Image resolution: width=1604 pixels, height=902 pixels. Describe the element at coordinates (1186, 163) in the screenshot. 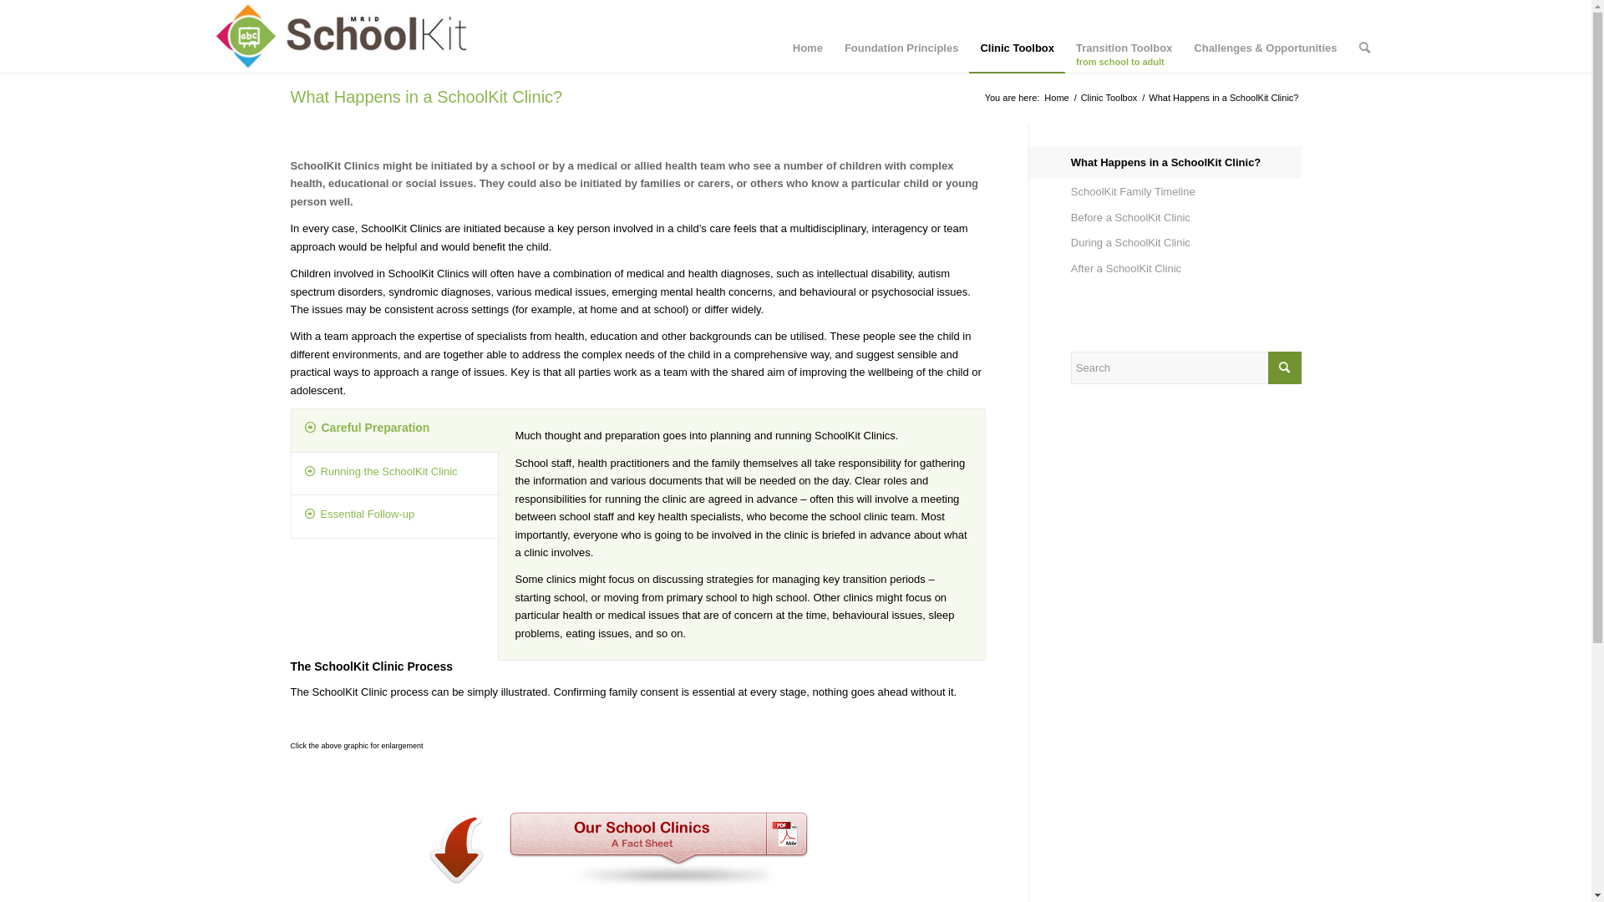

I see `What Happens in a SchoolKit Clinic?` at that location.